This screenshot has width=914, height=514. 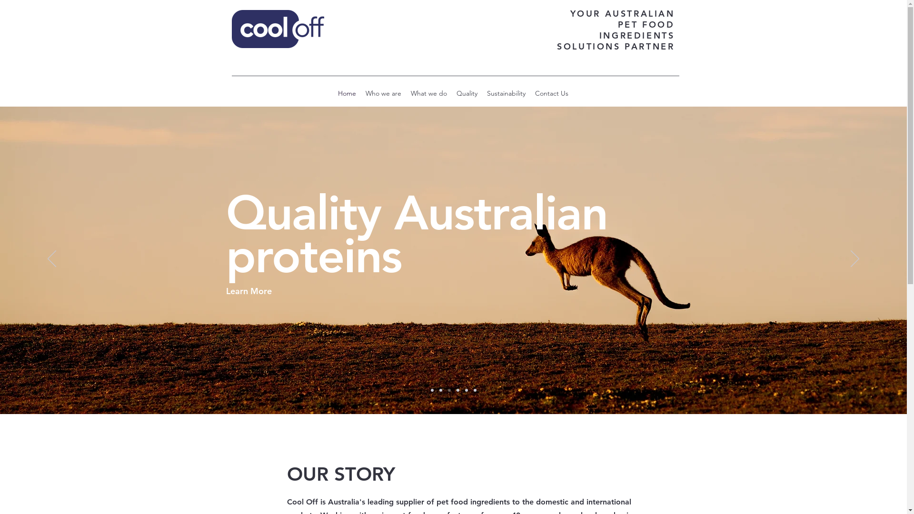 What do you see at coordinates (467, 93) in the screenshot?
I see `Quality` at bounding box center [467, 93].